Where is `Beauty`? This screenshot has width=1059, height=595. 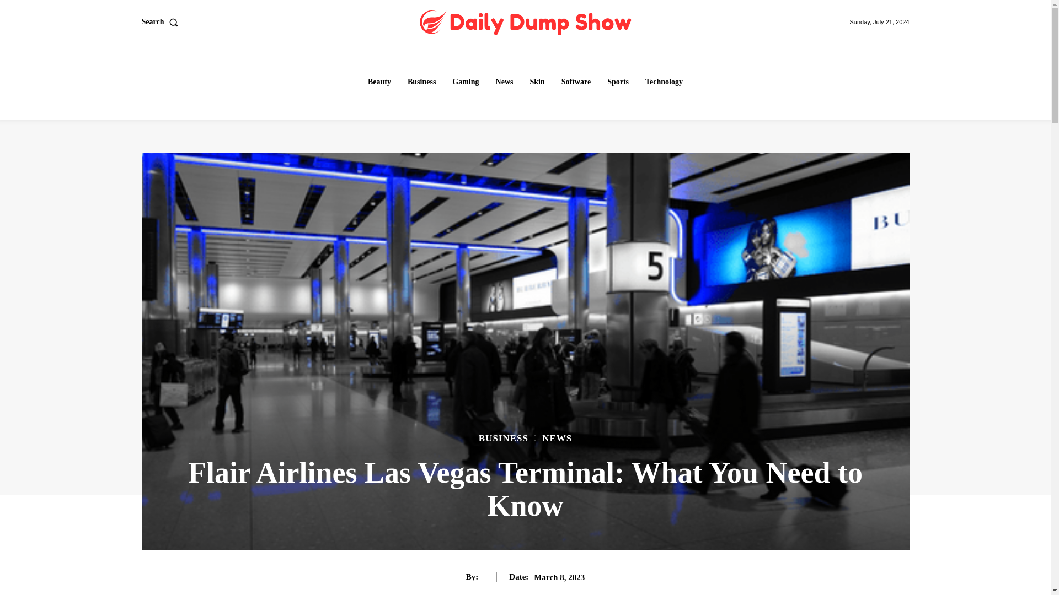 Beauty is located at coordinates (379, 82).